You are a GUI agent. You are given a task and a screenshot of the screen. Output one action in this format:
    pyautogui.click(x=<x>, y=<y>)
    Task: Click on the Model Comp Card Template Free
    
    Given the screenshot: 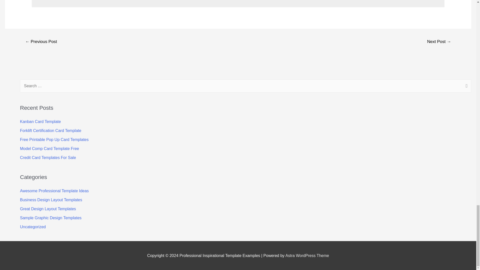 What is the action you would take?
    pyautogui.click(x=49, y=148)
    